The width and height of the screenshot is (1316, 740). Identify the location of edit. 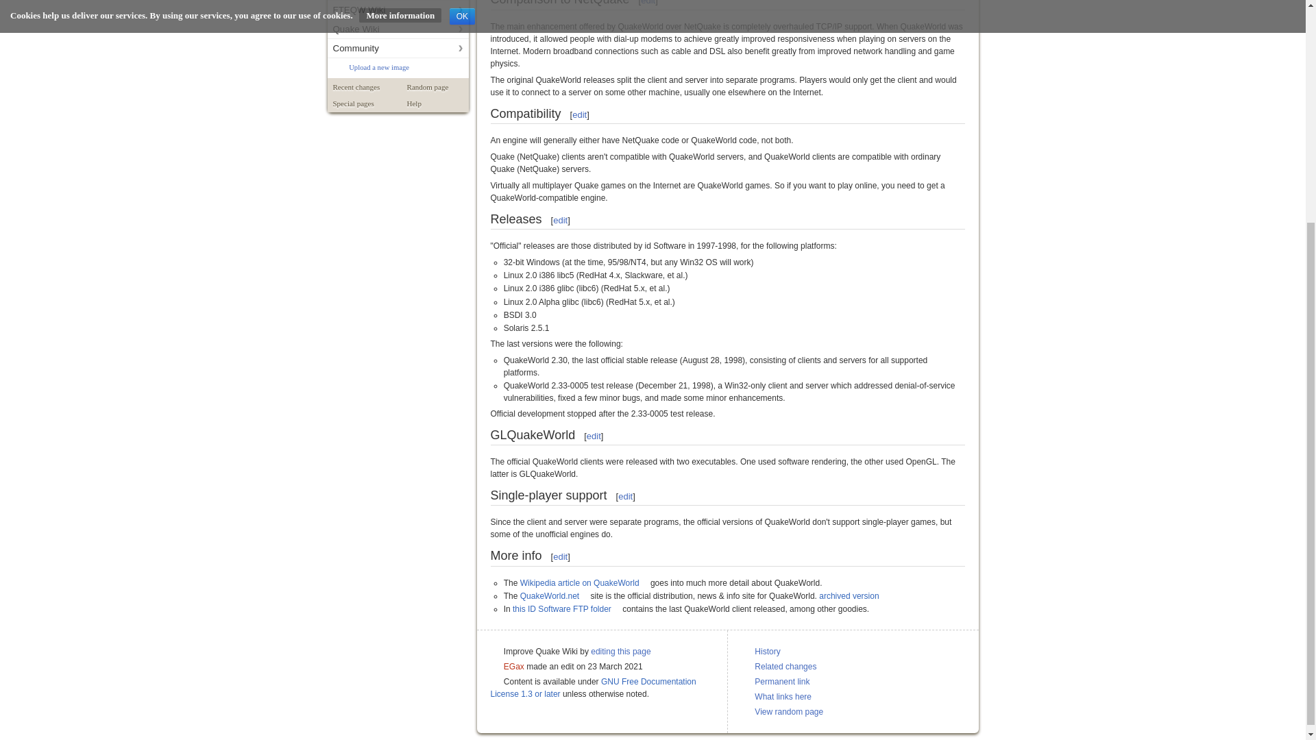
(625, 496).